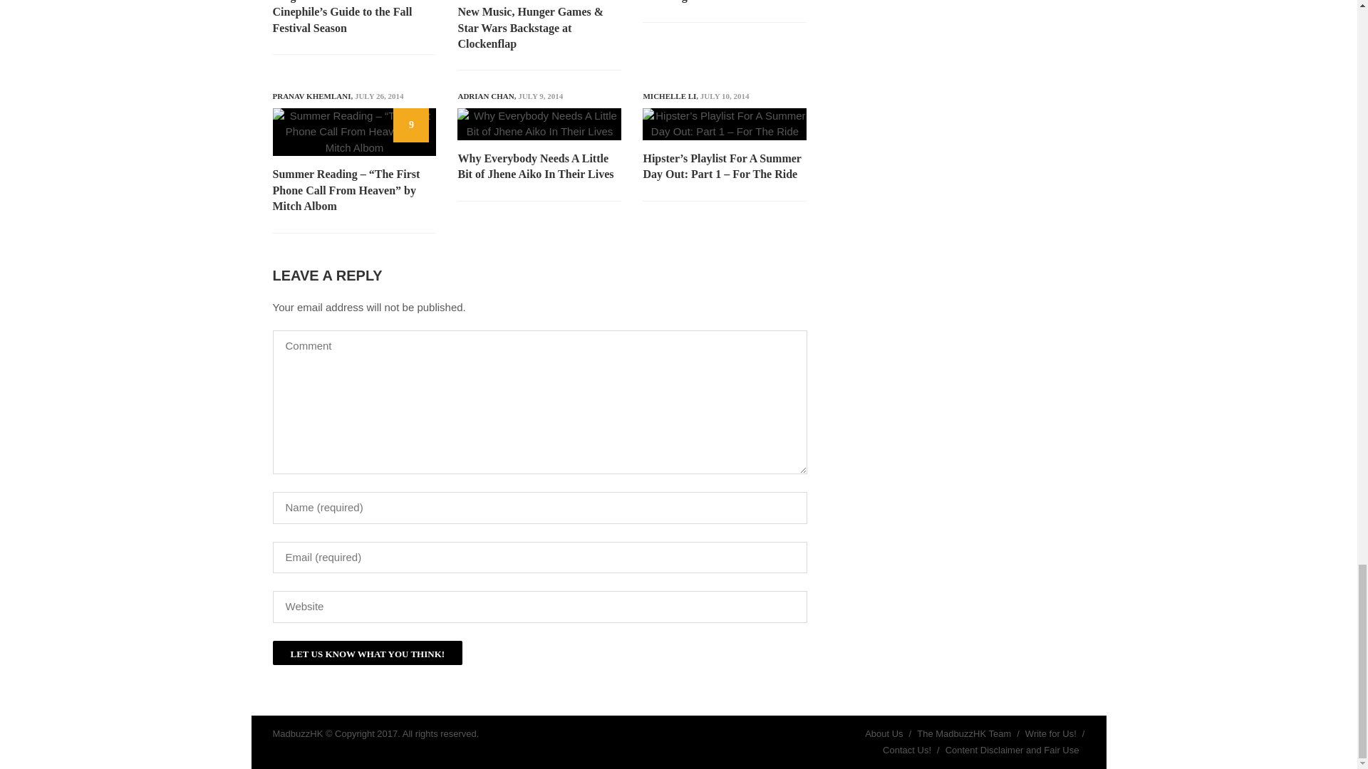 The image size is (1368, 769). I want to click on Let us know what you think!, so click(367, 653).